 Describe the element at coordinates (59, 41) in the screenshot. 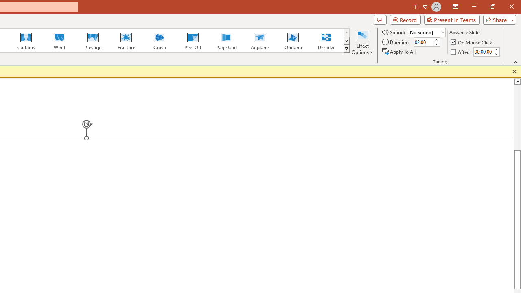

I see `Wind` at that location.